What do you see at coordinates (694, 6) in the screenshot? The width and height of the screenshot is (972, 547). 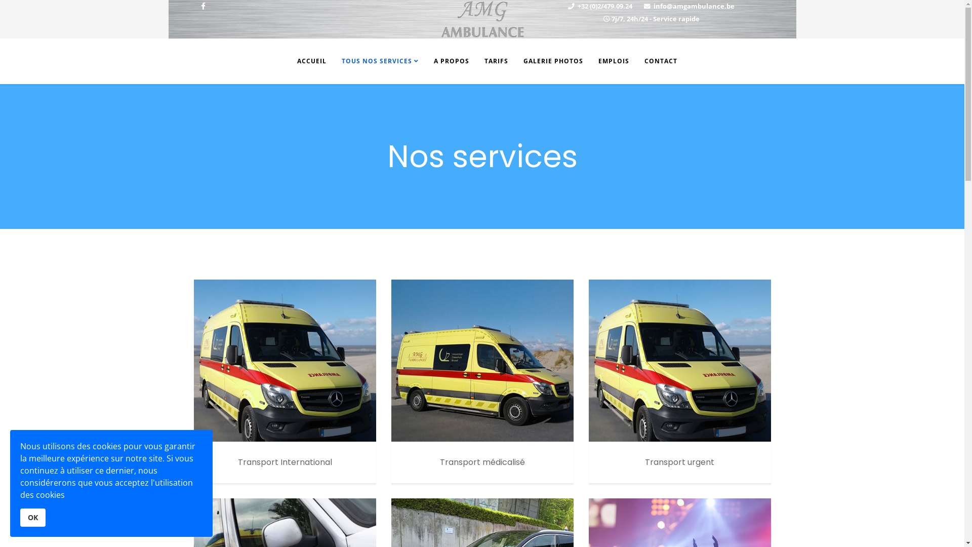 I see `info@amgambulance.be` at bounding box center [694, 6].